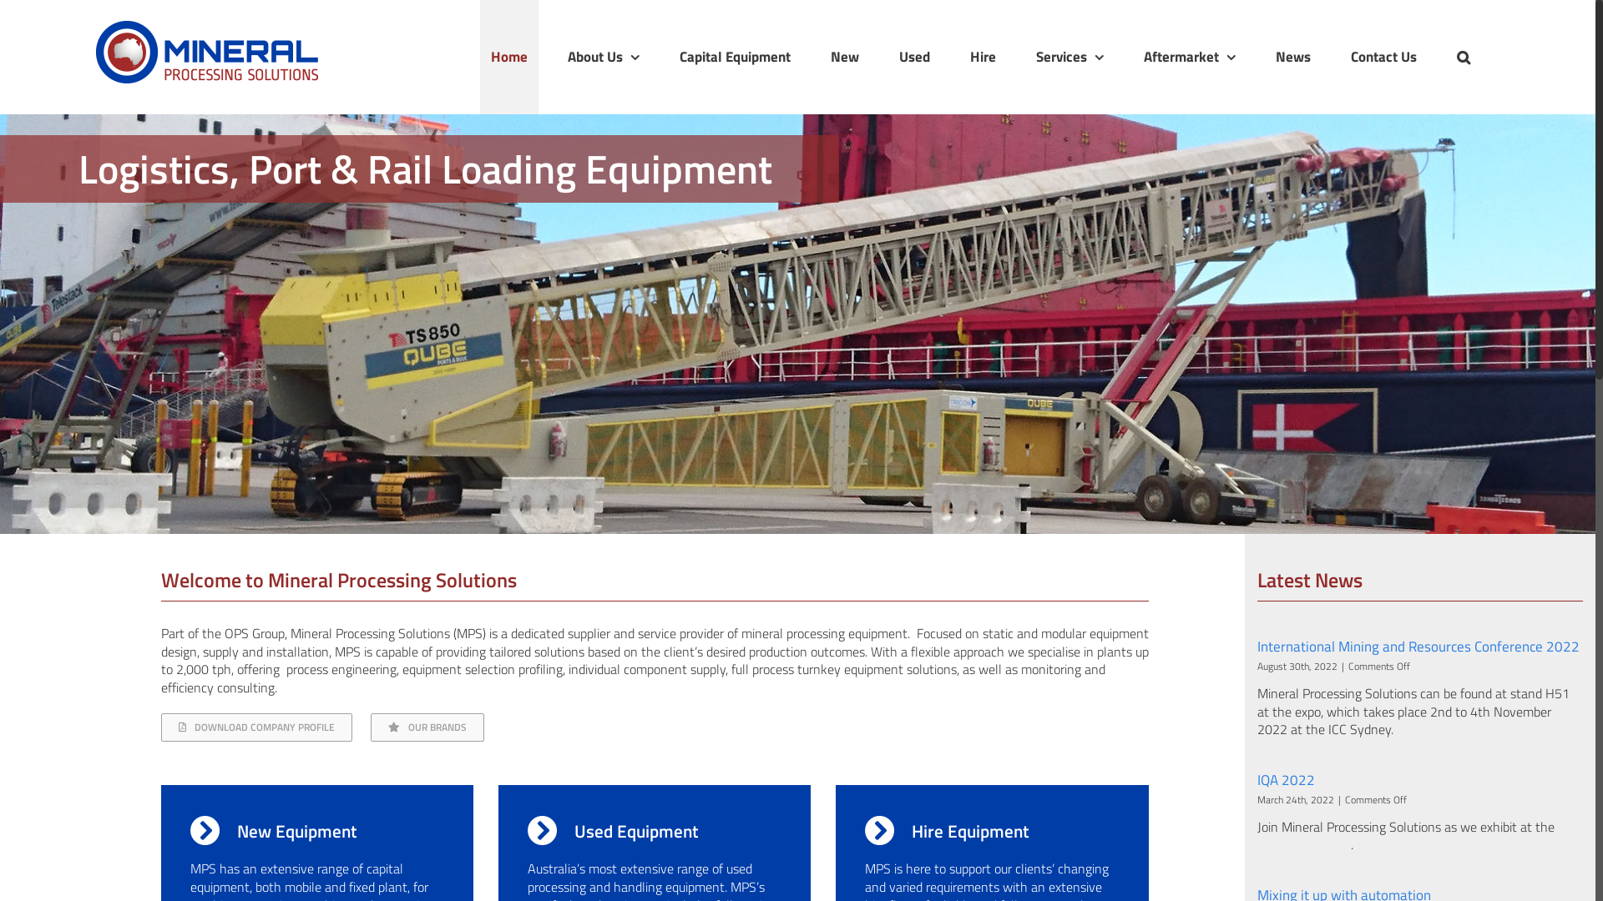  Describe the element at coordinates (274, 831) in the screenshot. I see `New Equipment` at that location.